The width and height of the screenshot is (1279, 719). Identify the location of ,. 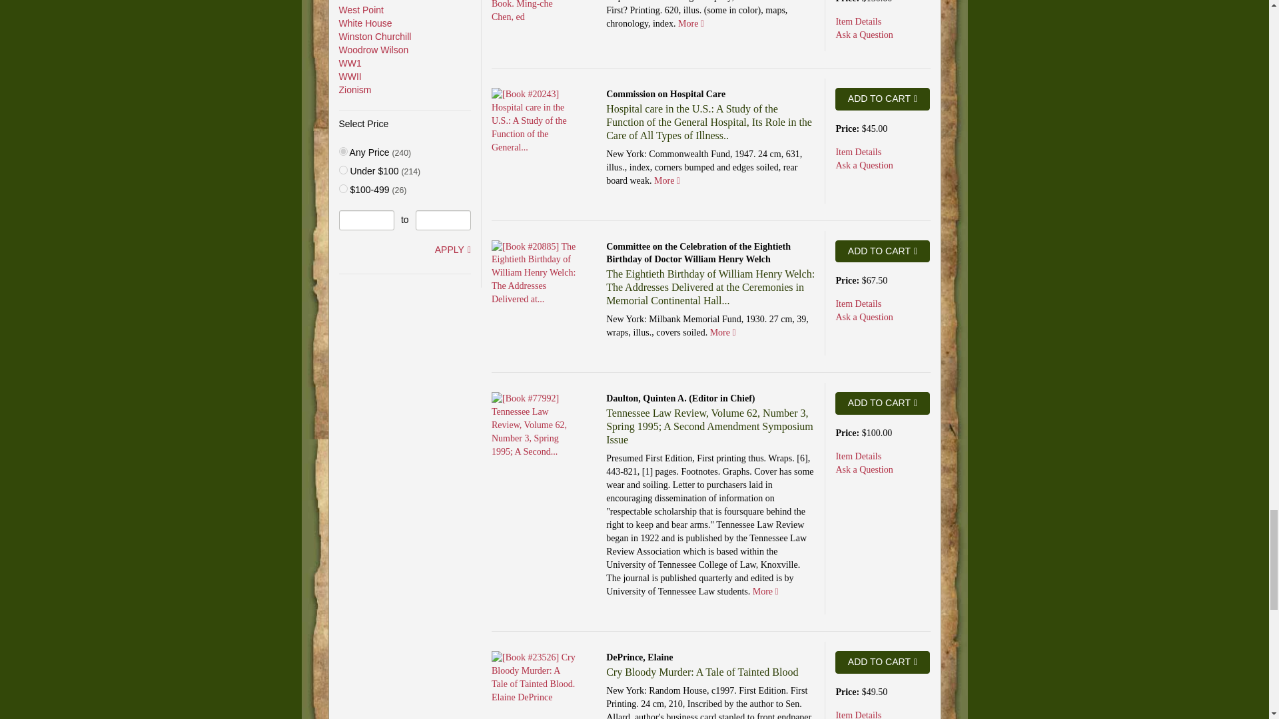
(342, 152).